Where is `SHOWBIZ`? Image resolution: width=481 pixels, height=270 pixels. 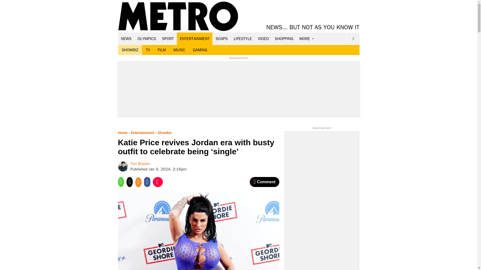
SHOWBIZ is located at coordinates (130, 50).